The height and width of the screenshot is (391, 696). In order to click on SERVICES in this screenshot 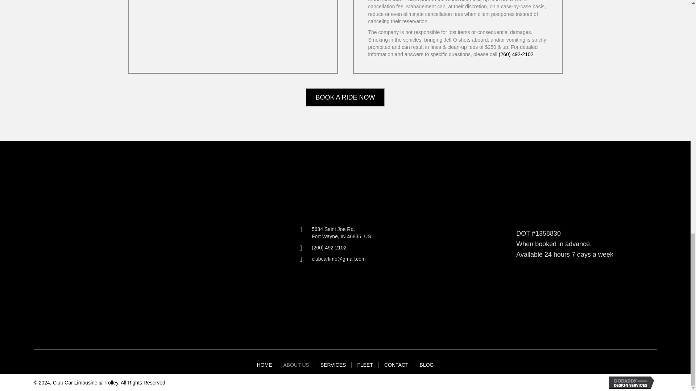, I will do `click(265, 365)`.